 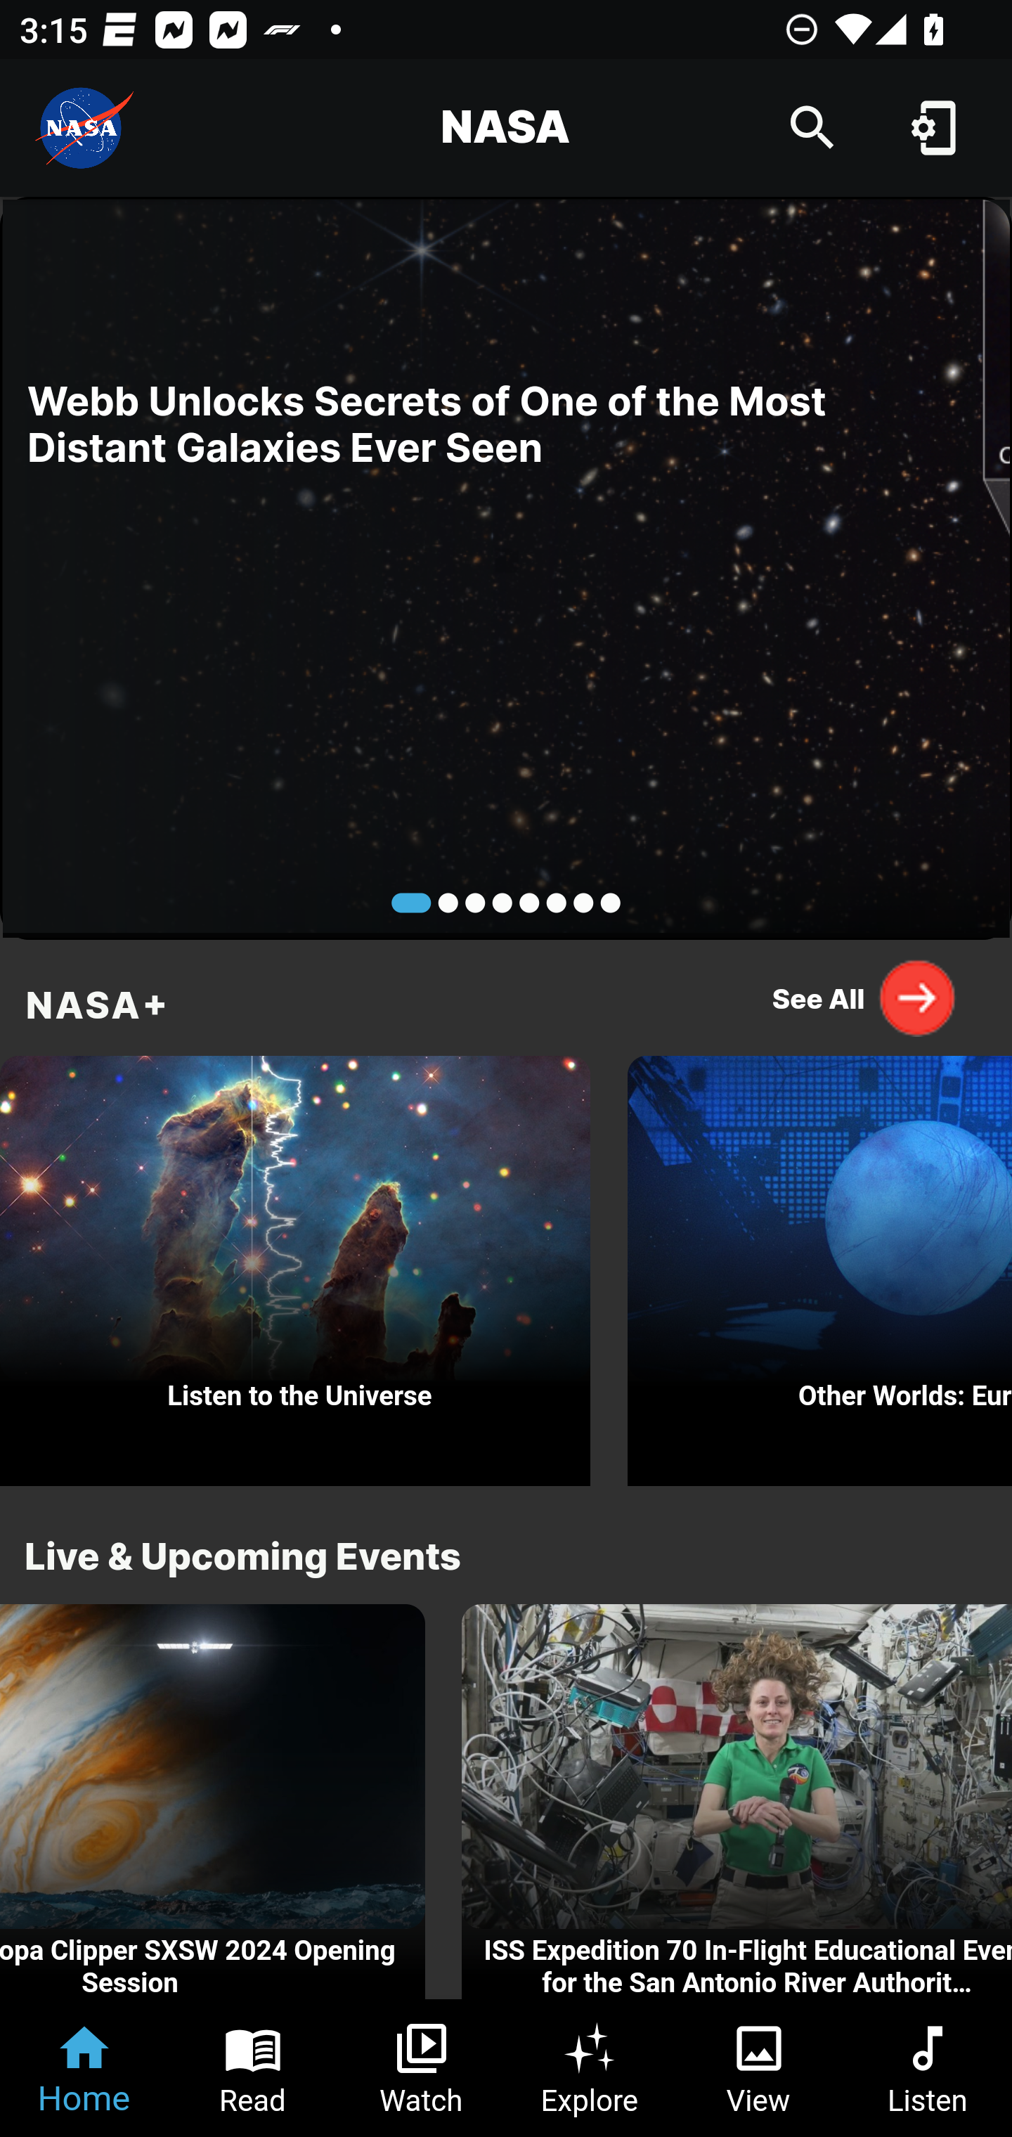 What do you see at coordinates (864, 998) in the screenshot?
I see `See All` at bounding box center [864, 998].